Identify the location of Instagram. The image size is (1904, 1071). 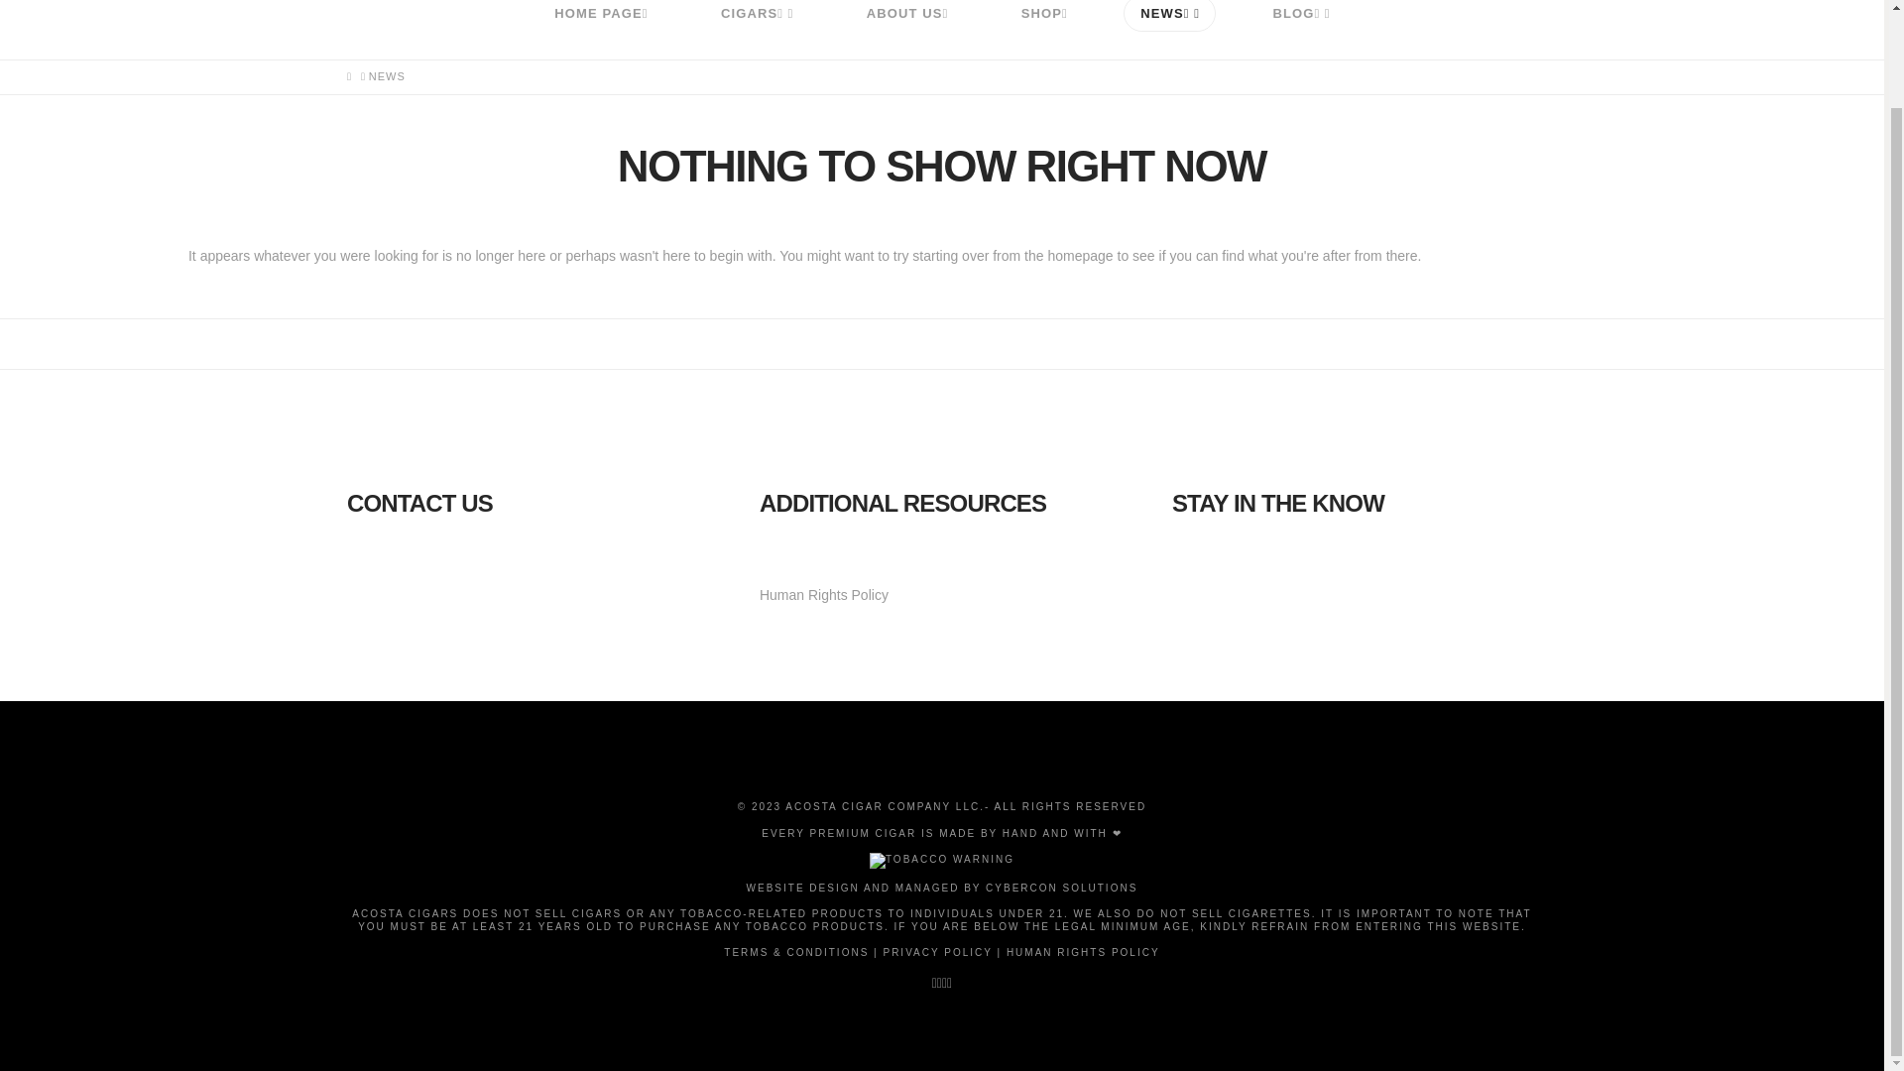
(949, 982).